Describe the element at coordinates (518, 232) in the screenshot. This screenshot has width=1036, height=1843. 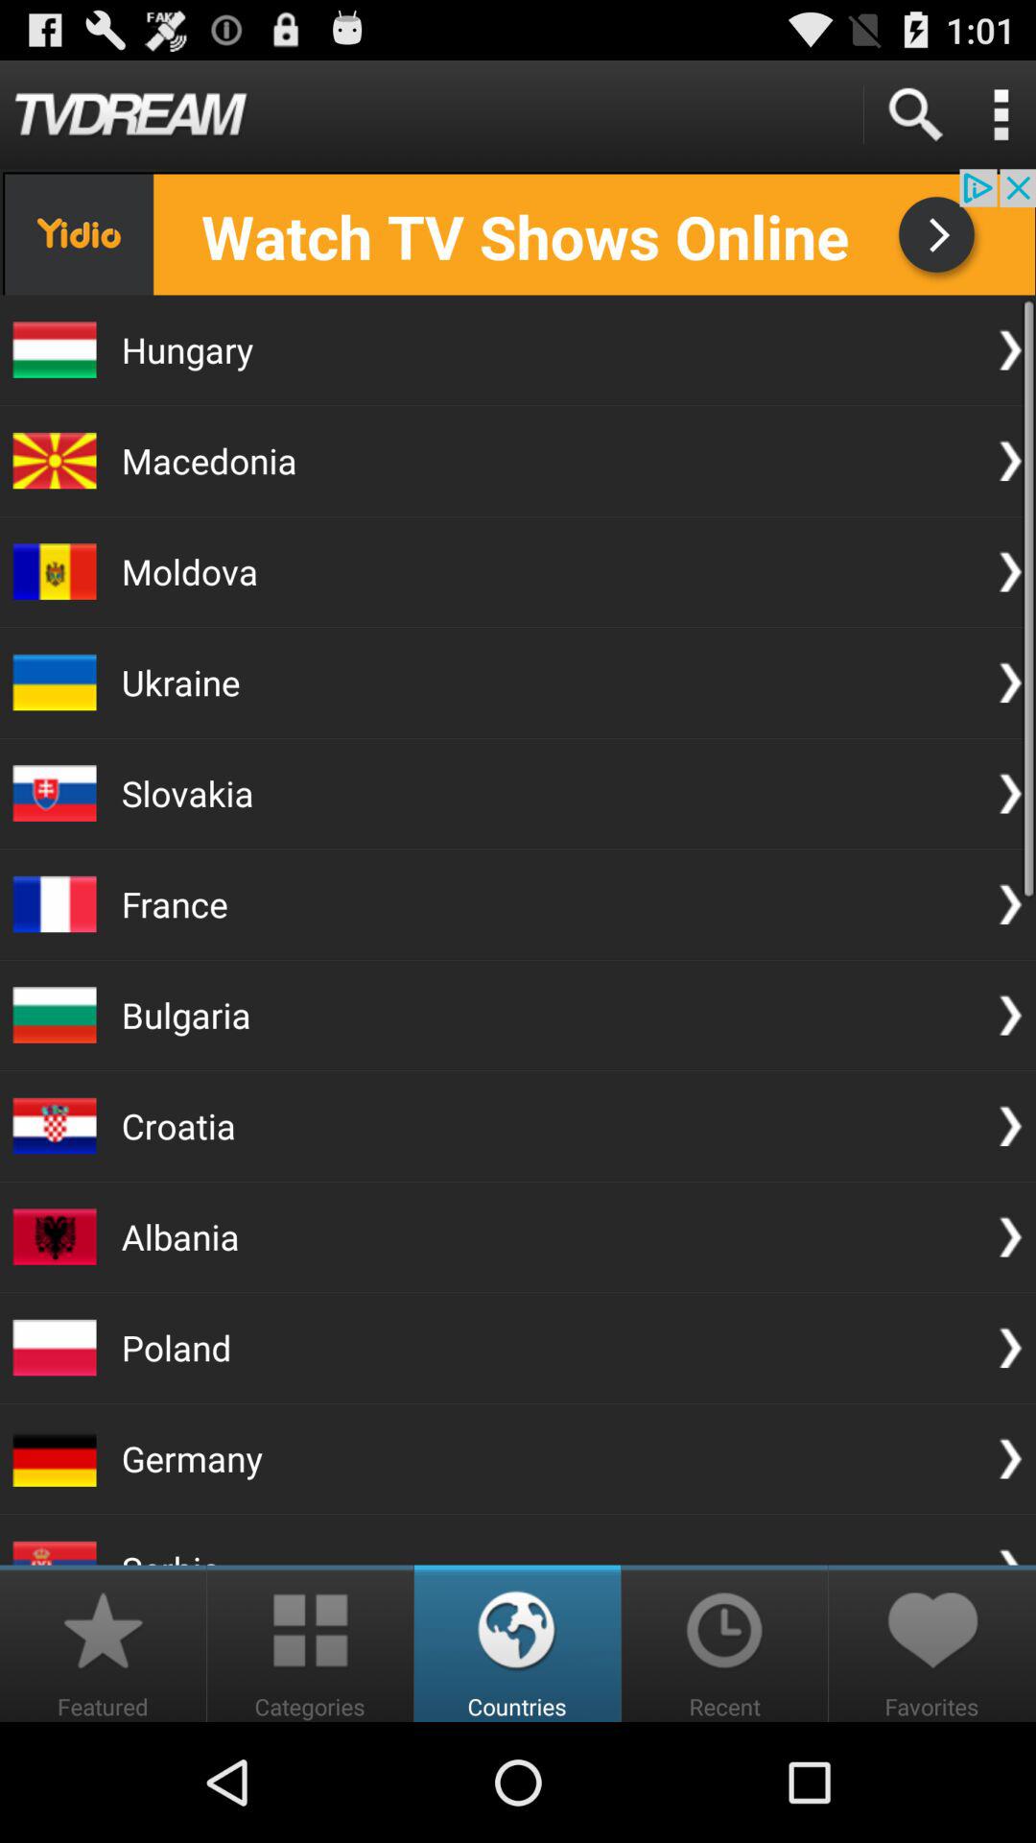
I see `advertisement` at that location.